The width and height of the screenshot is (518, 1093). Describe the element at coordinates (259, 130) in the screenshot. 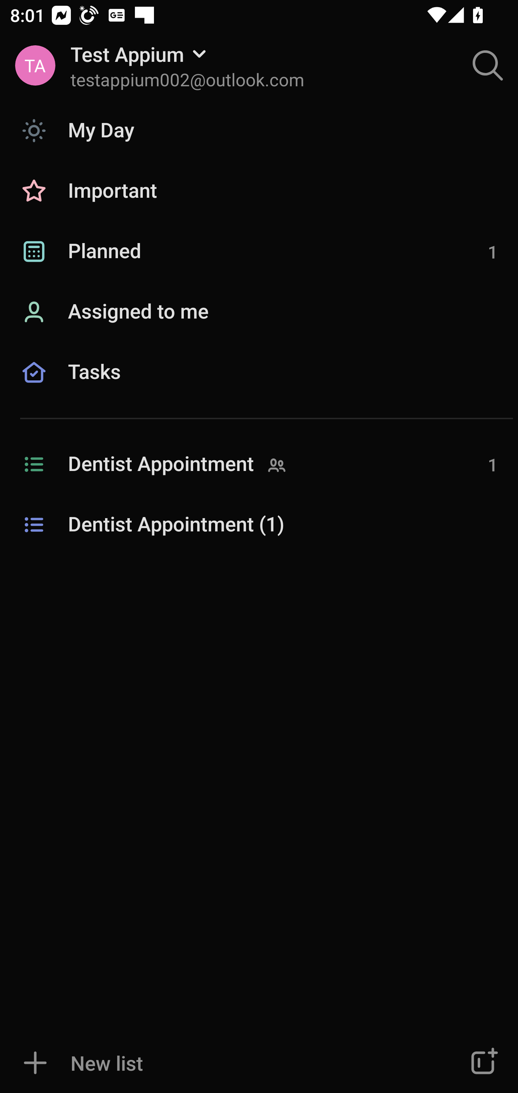

I see `My Day, 0 tasks My Day` at that location.